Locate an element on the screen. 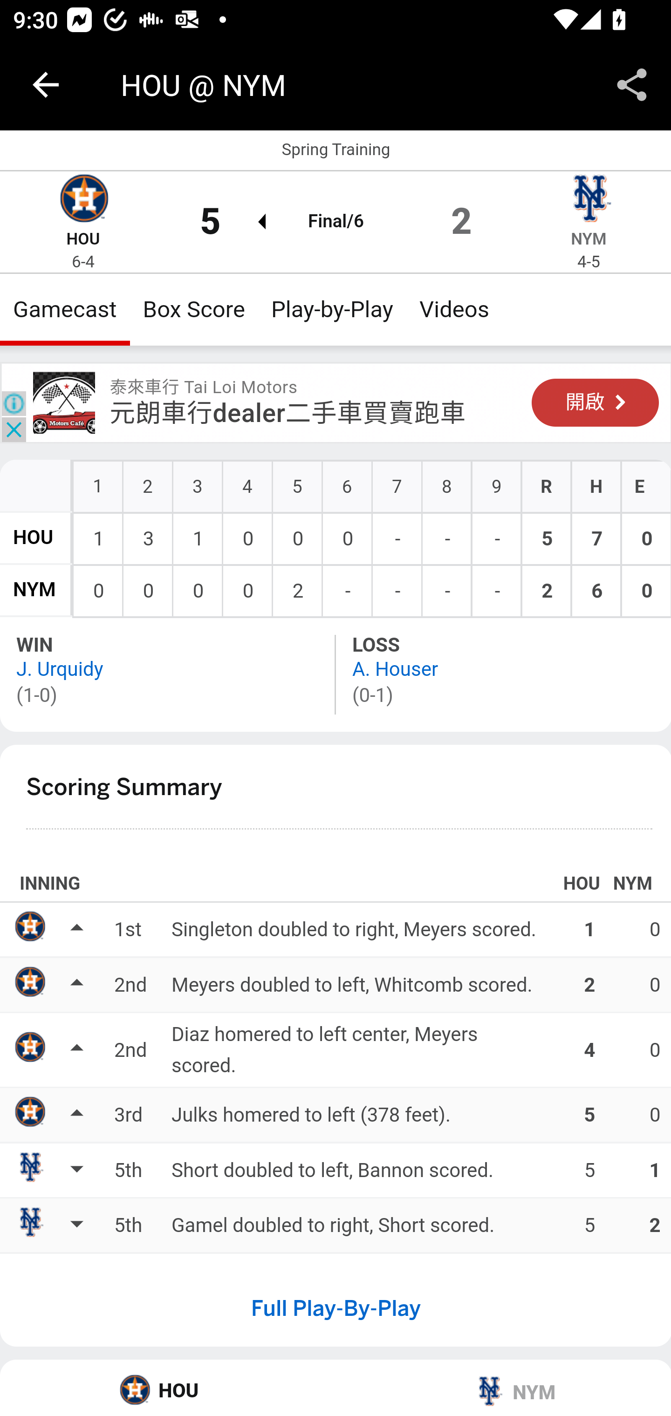  New York Mets is located at coordinates (589, 200).